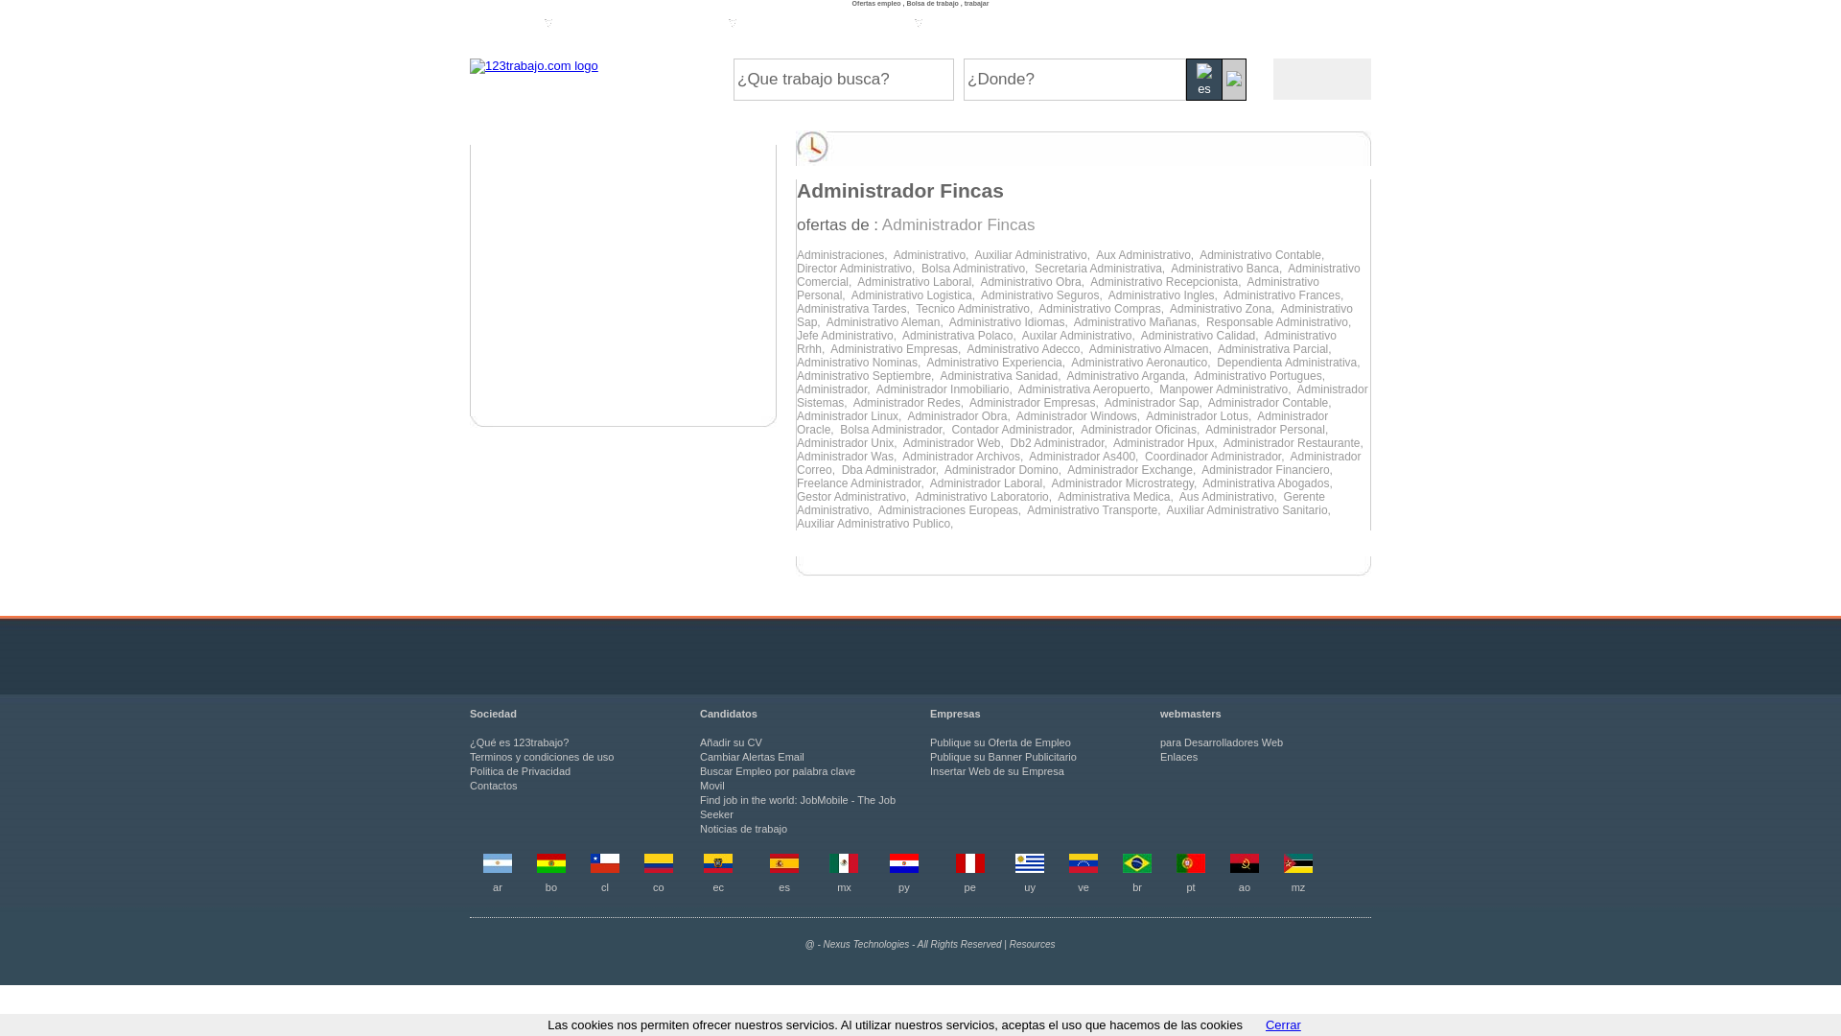  I want to click on Noticias de trabajo, so click(744, 829).